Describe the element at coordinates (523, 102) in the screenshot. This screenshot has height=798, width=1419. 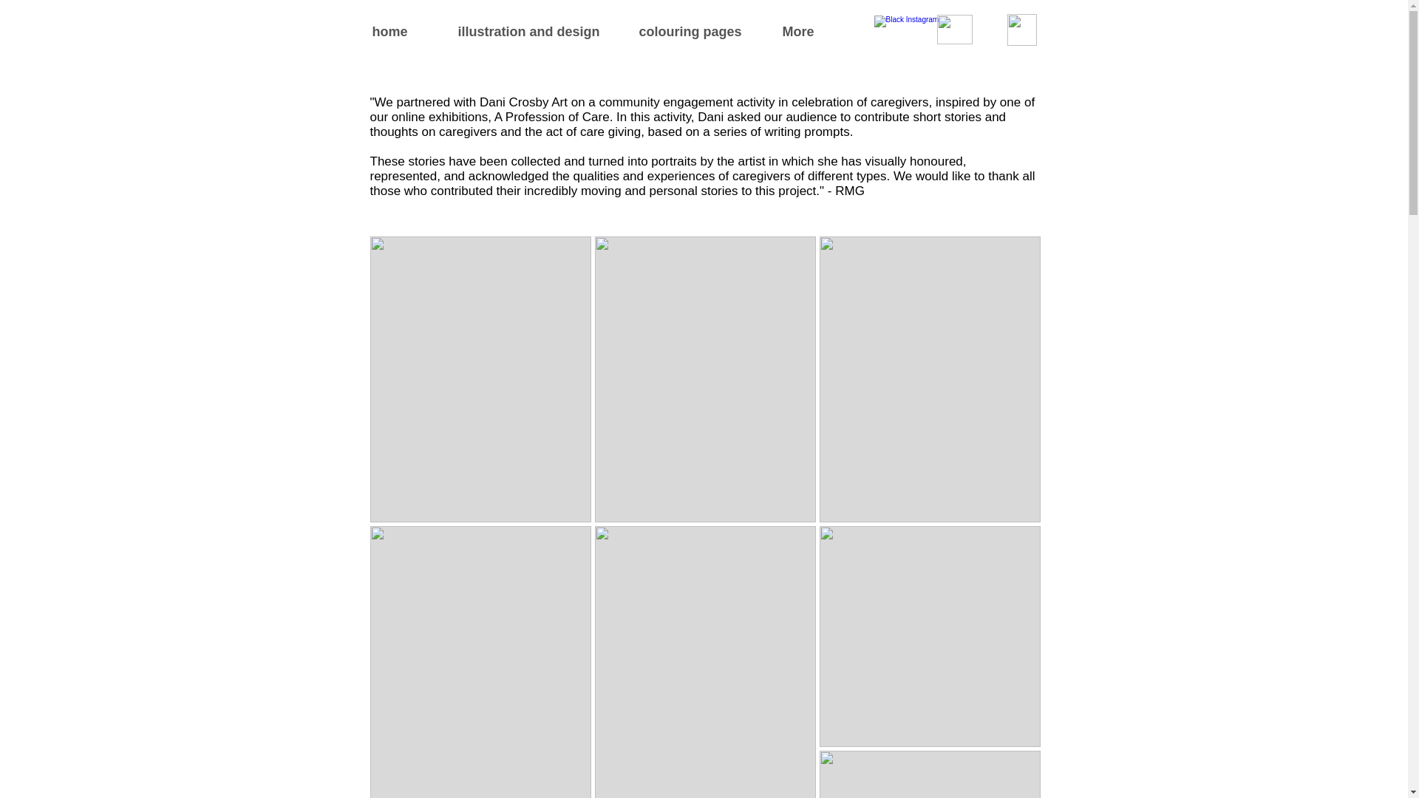
I see `Dani Crosby Art` at that location.